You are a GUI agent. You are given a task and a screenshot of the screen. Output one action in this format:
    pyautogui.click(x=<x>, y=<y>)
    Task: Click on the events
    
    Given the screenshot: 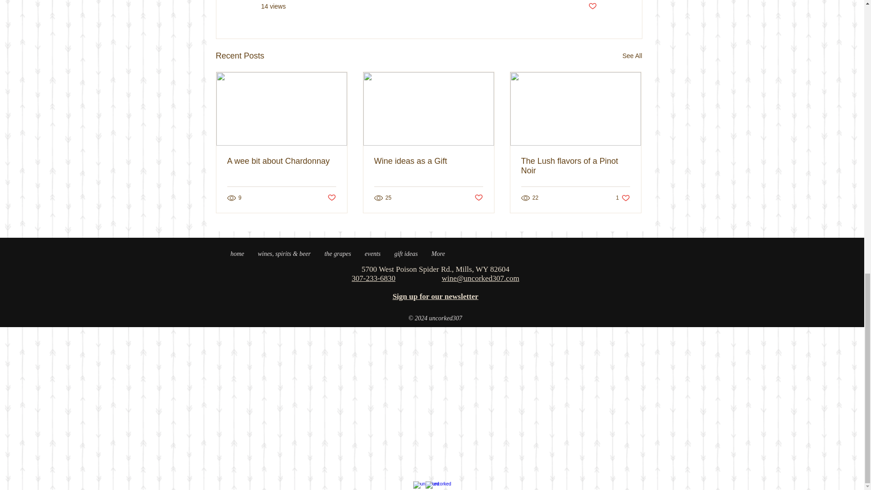 What is the action you would take?
    pyautogui.click(x=373, y=254)
    